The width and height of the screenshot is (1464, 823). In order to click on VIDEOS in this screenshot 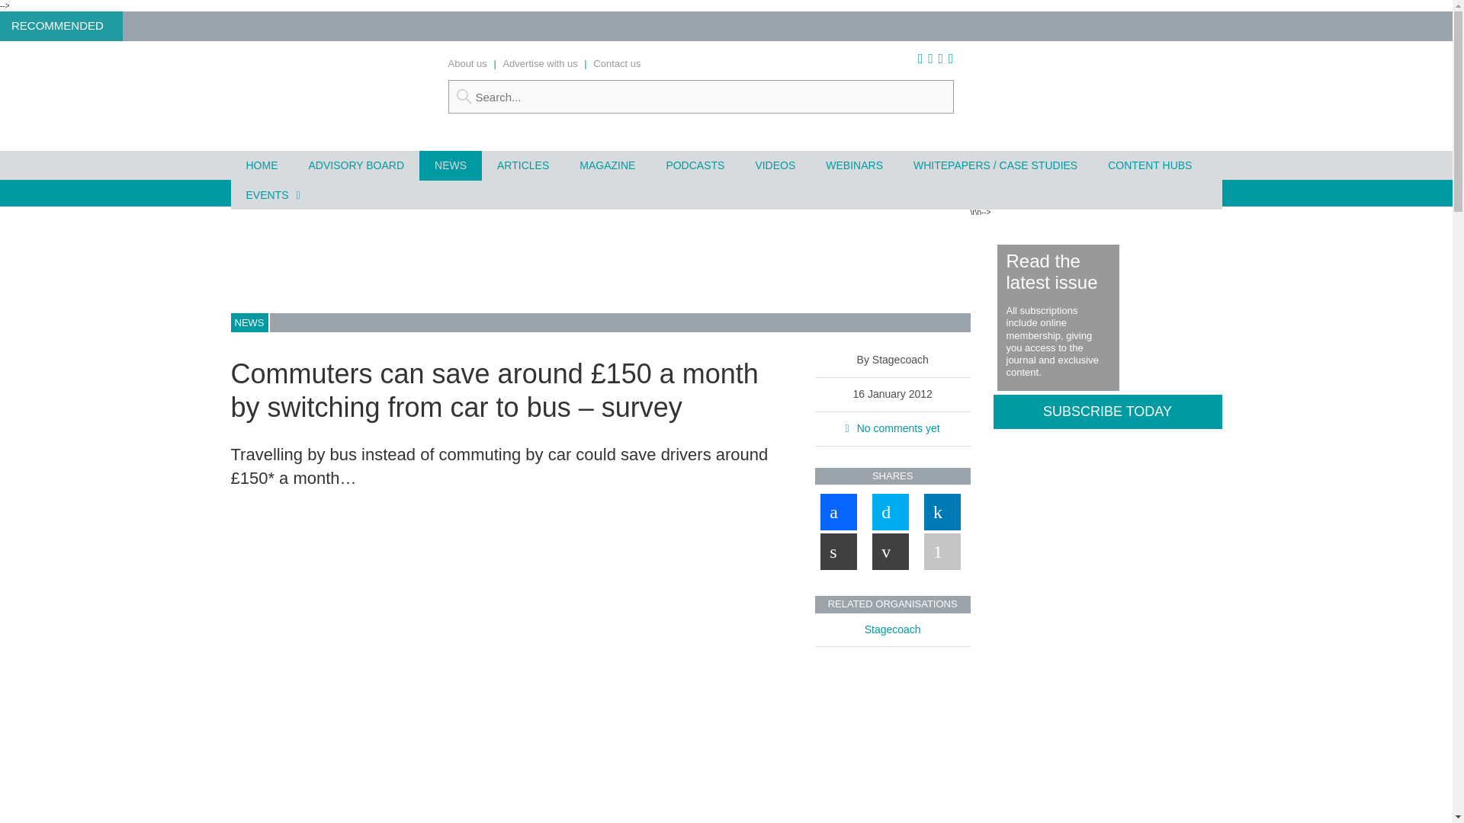, I will do `click(775, 165)`.